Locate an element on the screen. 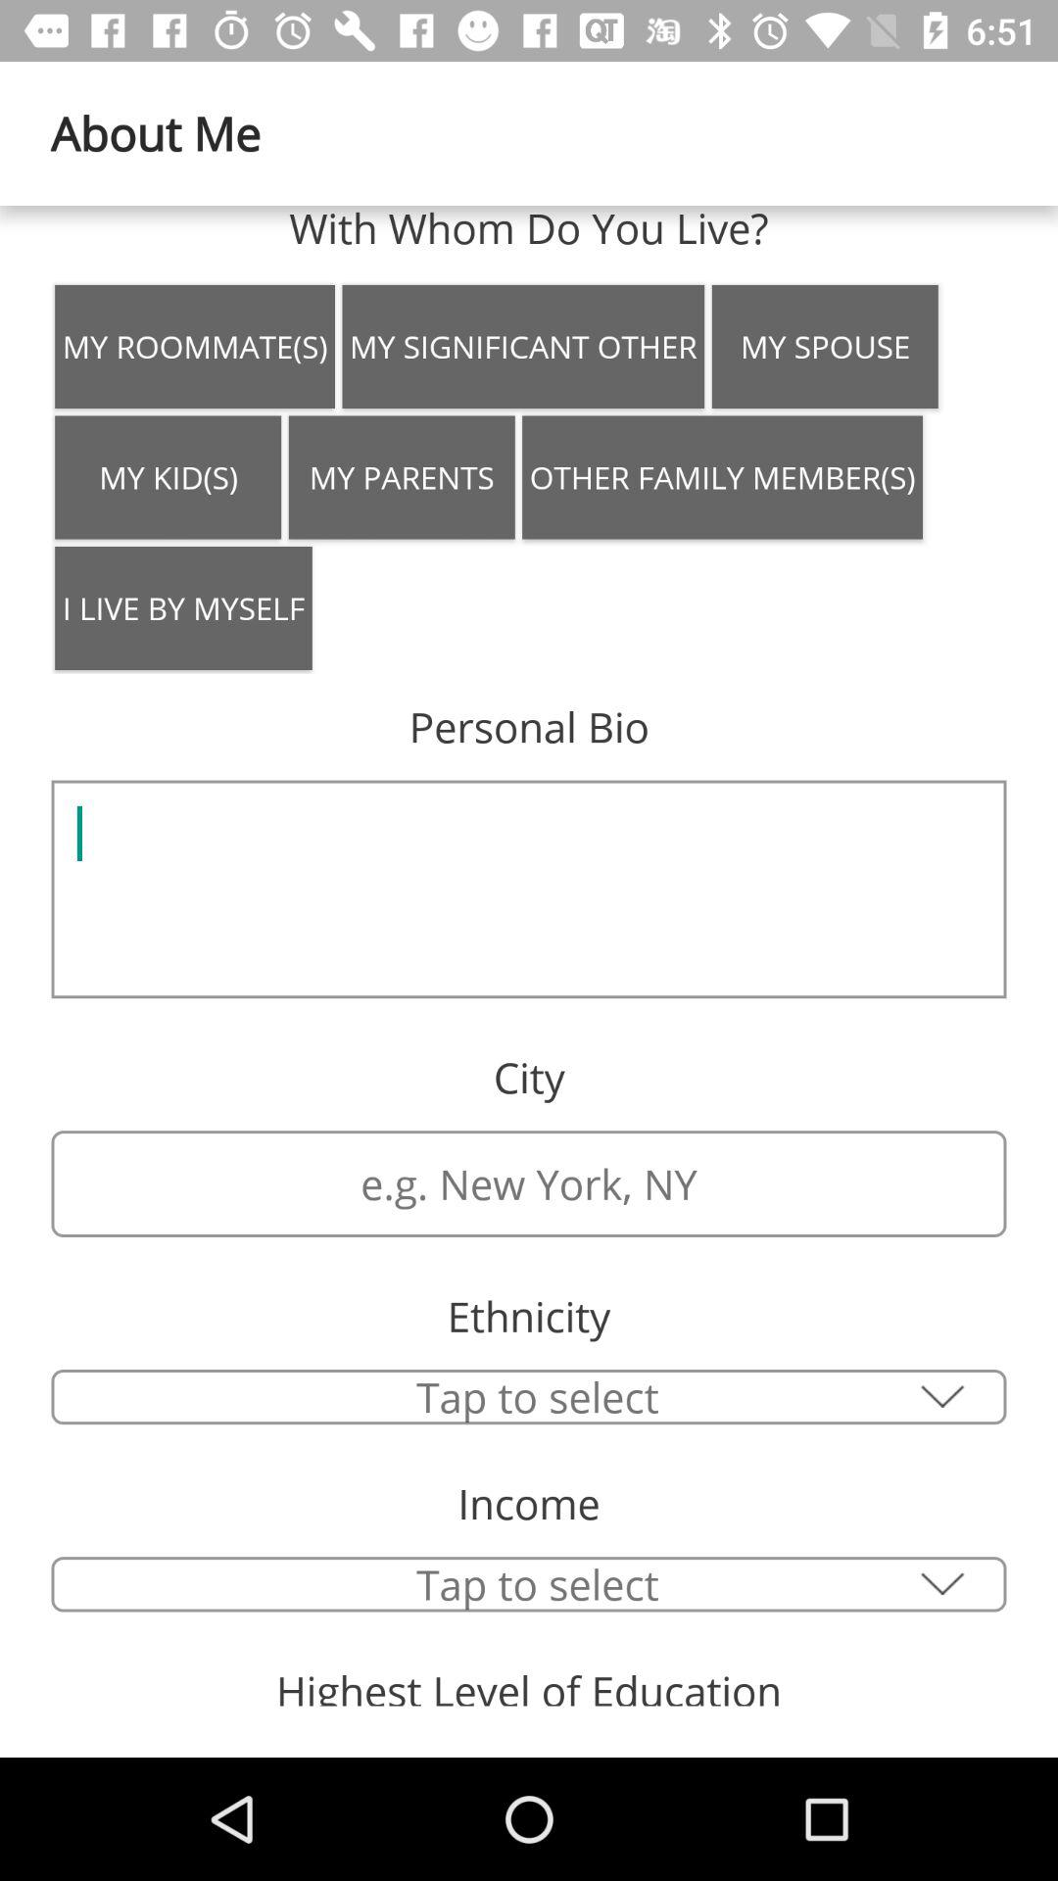  turn on the item to the right of my parents icon is located at coordinates (723, 477).